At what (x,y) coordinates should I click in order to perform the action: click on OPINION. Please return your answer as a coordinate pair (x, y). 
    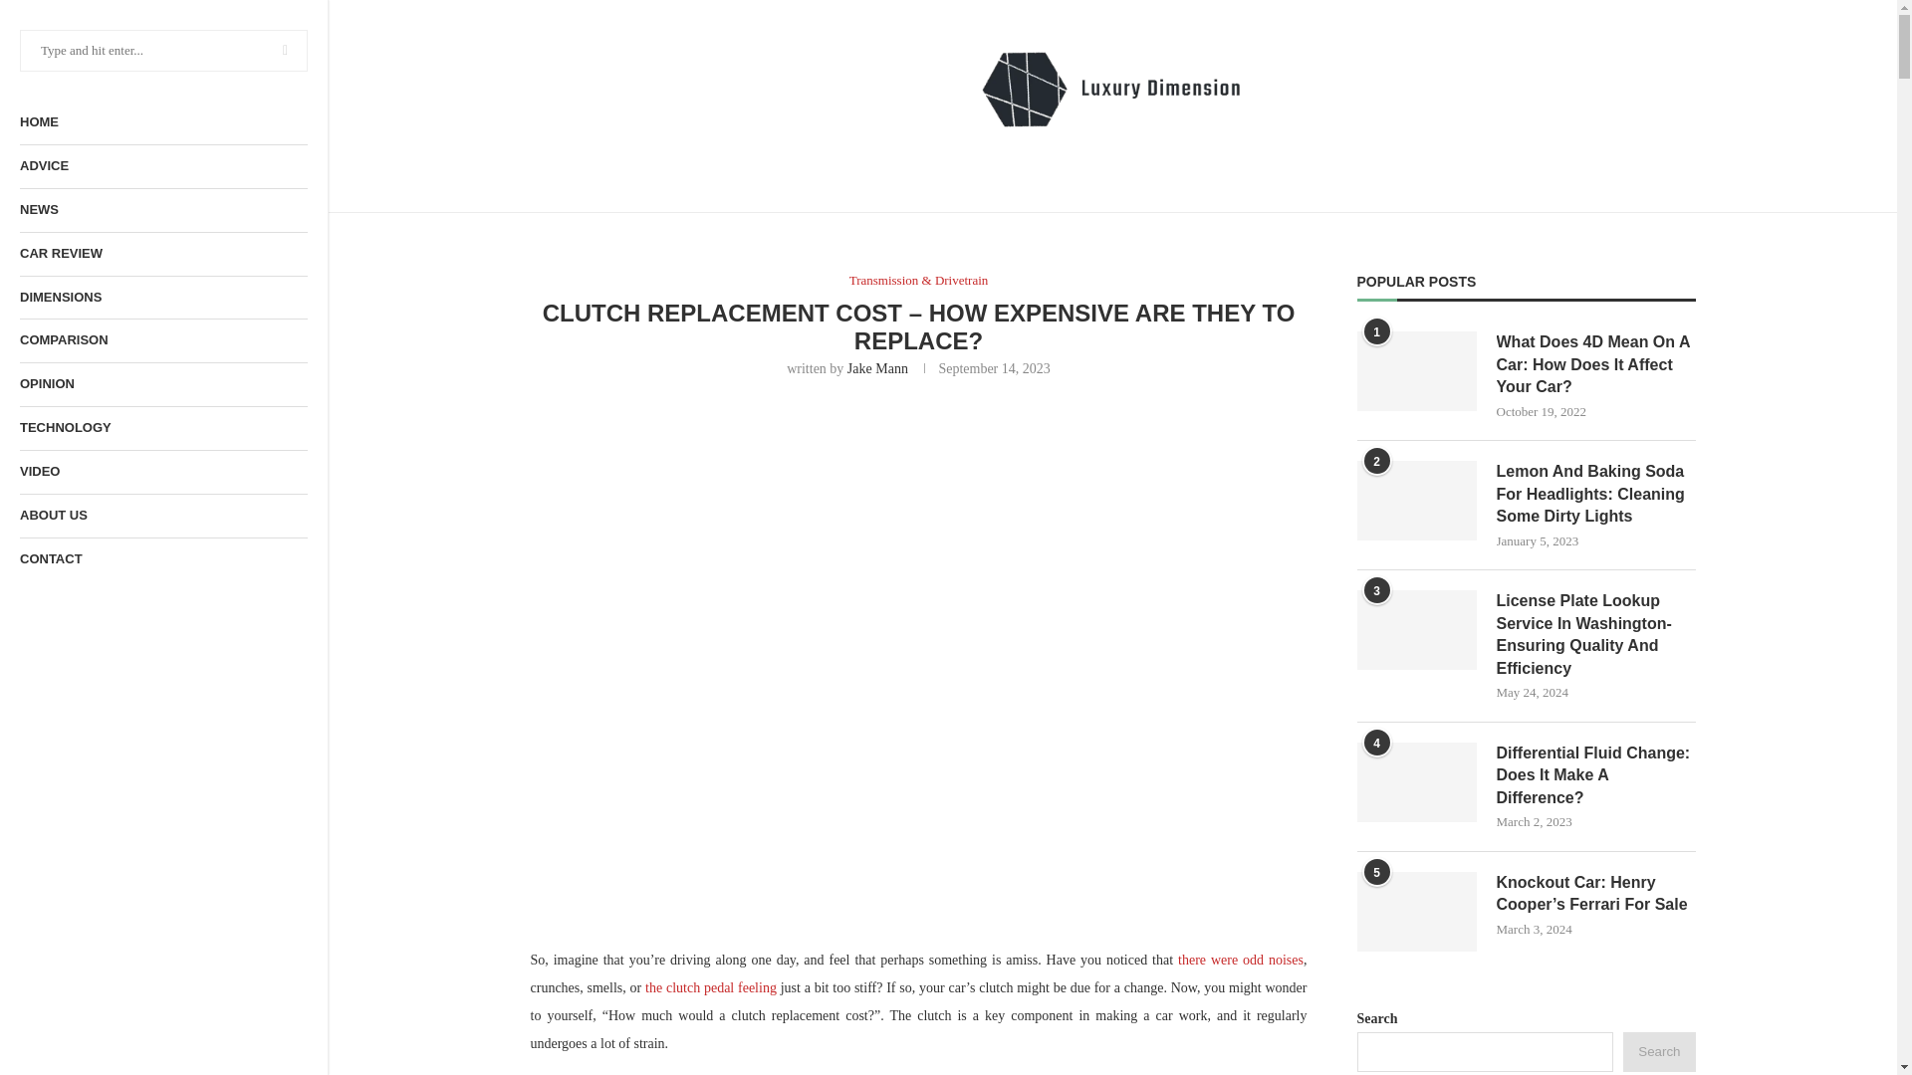
    Looking at the image, I should click on (163, 384).